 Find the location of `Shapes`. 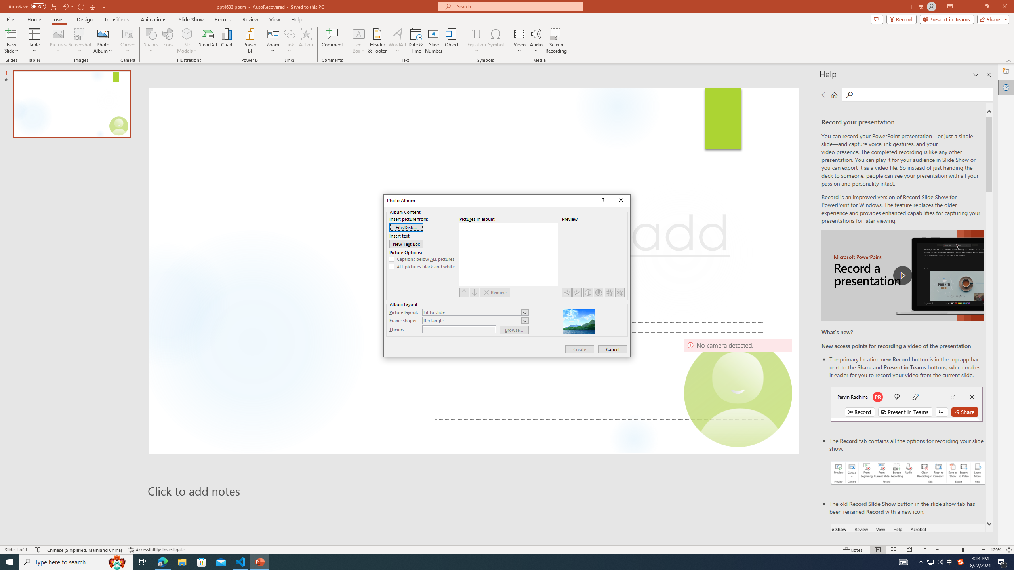

Shapes is located at coordinates (151, 41).